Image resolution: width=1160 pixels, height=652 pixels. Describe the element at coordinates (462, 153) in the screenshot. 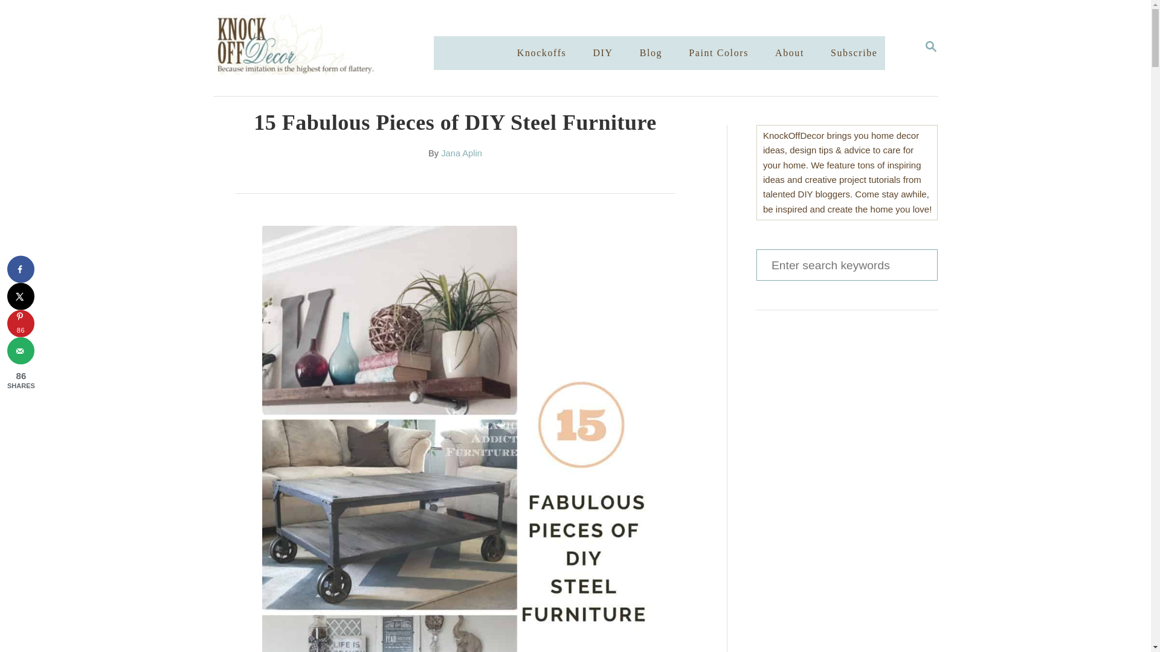

I see `Save to Pinterest` at that location.